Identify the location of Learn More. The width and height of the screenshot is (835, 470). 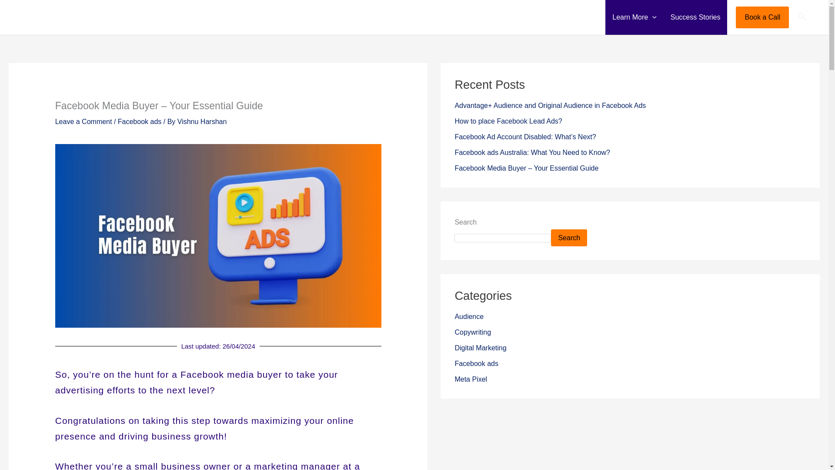
(634, 17).